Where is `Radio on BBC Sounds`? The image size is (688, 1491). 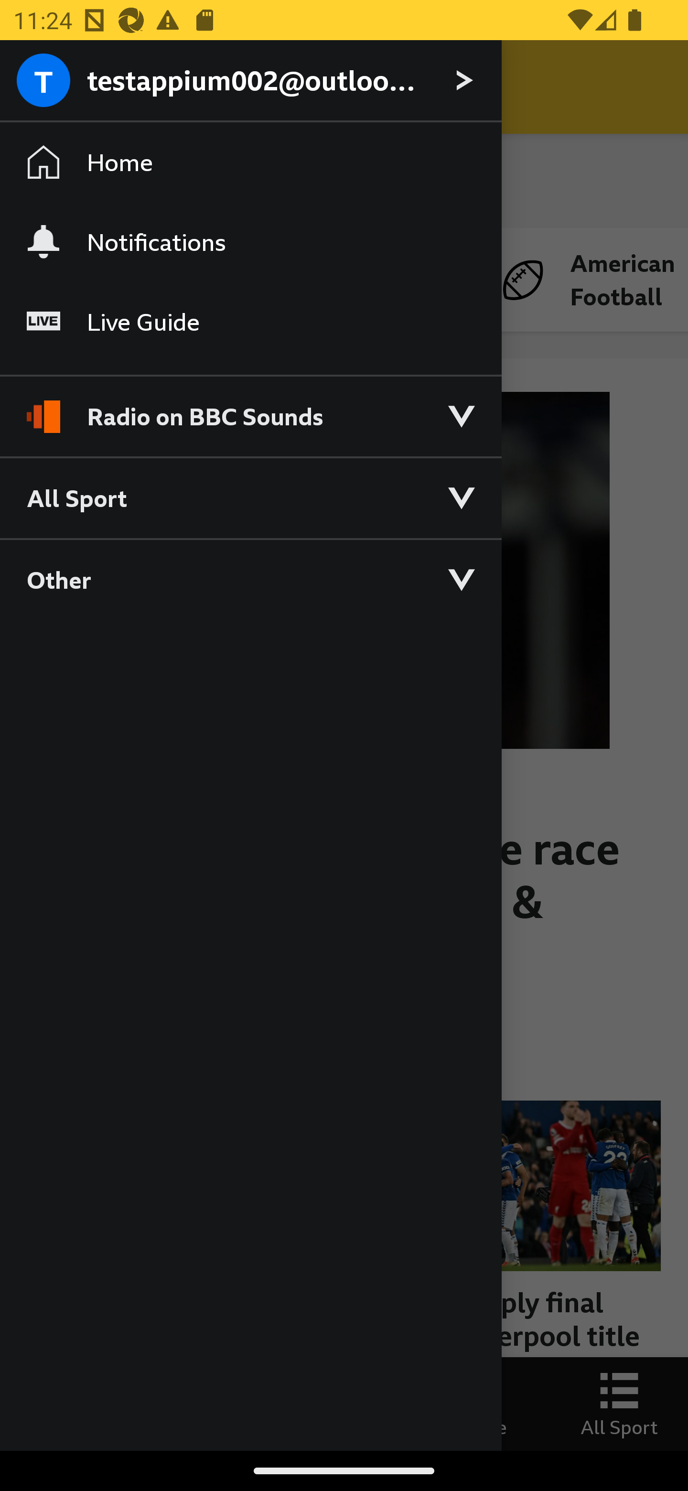 Radio on BBC Sounds is located at coordinates (250, 408).